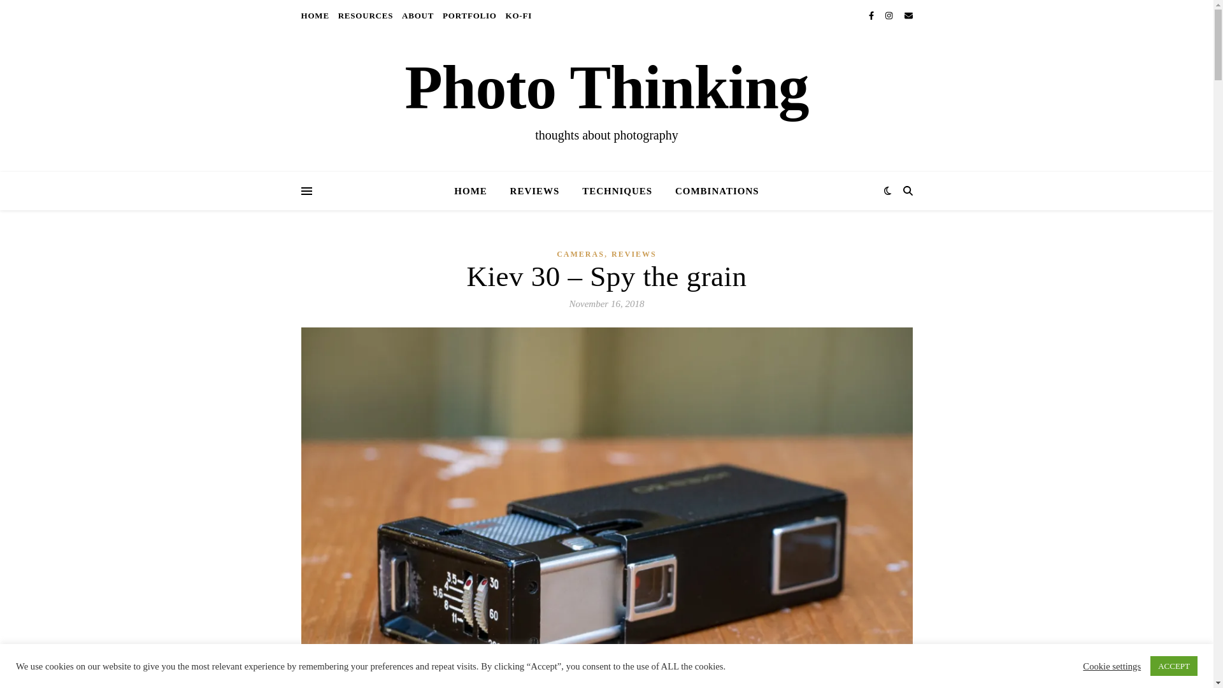  I want to click on Photo Thinking, so click(606, 87).